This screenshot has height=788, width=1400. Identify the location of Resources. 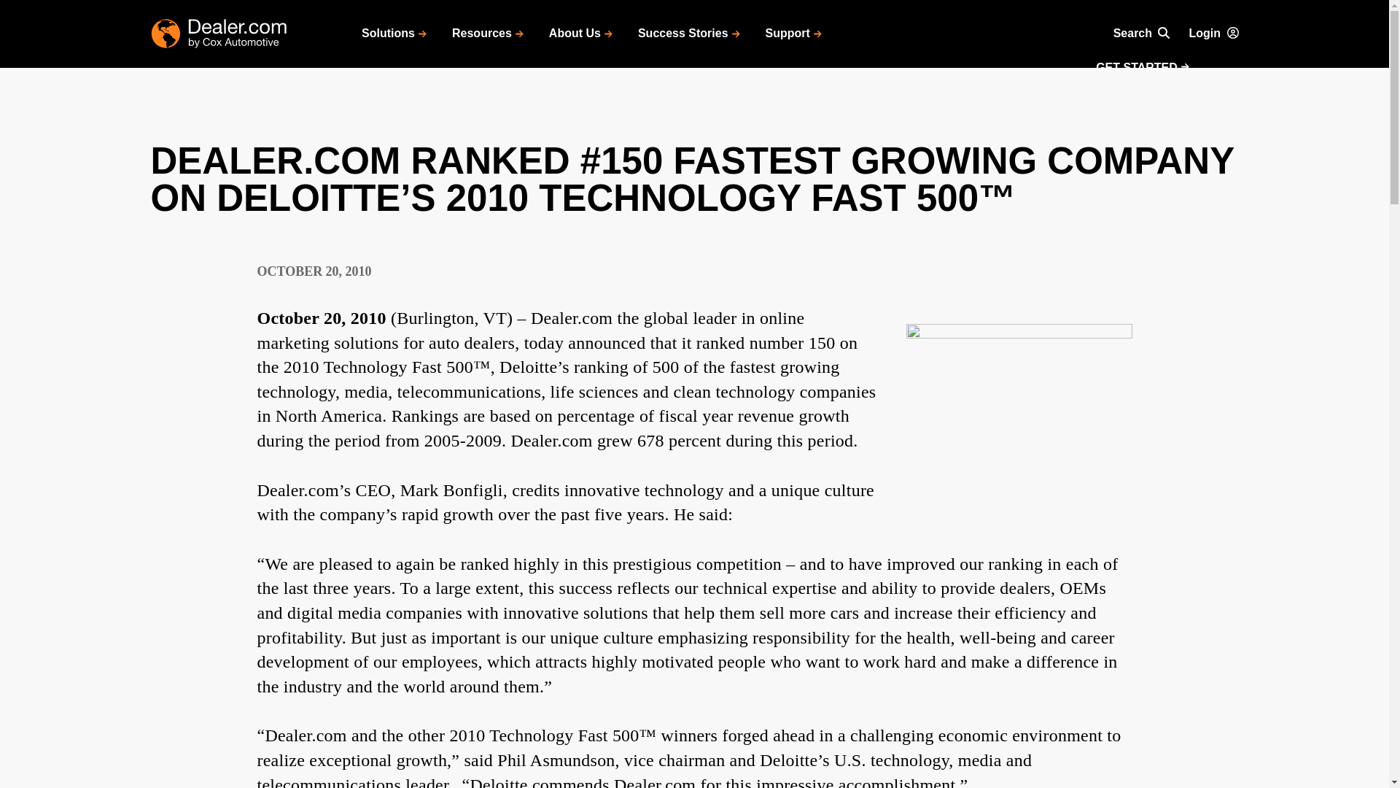
(487, 34).